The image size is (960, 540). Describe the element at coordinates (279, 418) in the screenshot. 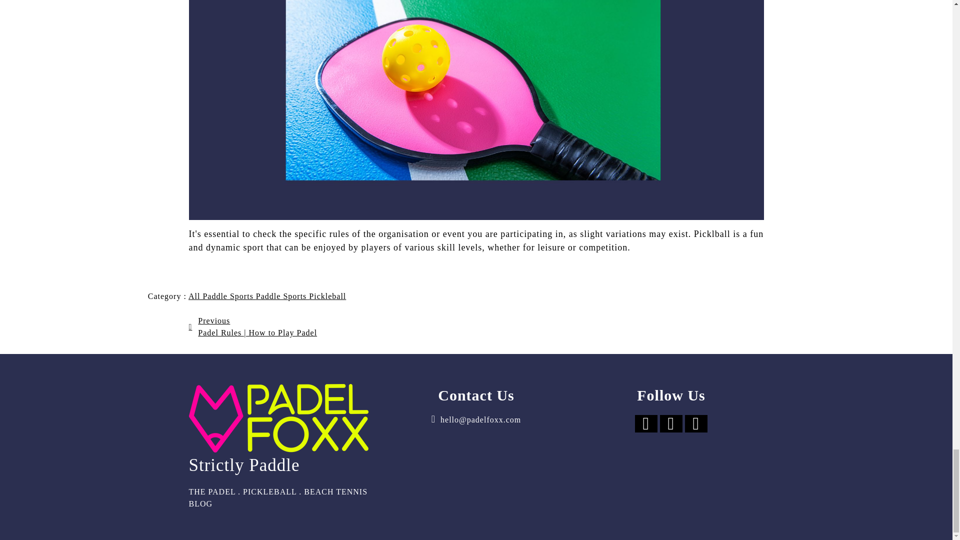

I see `cropped-padelfoxx-pink-neon-yellow-logo.png` at that location.